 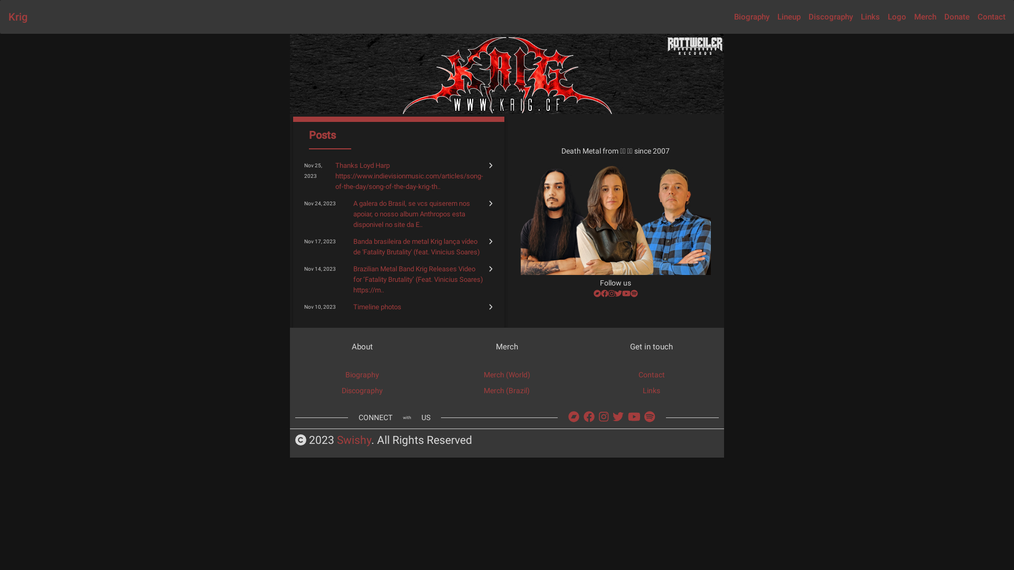 I want to click on Links, so click(x=652, y=391).